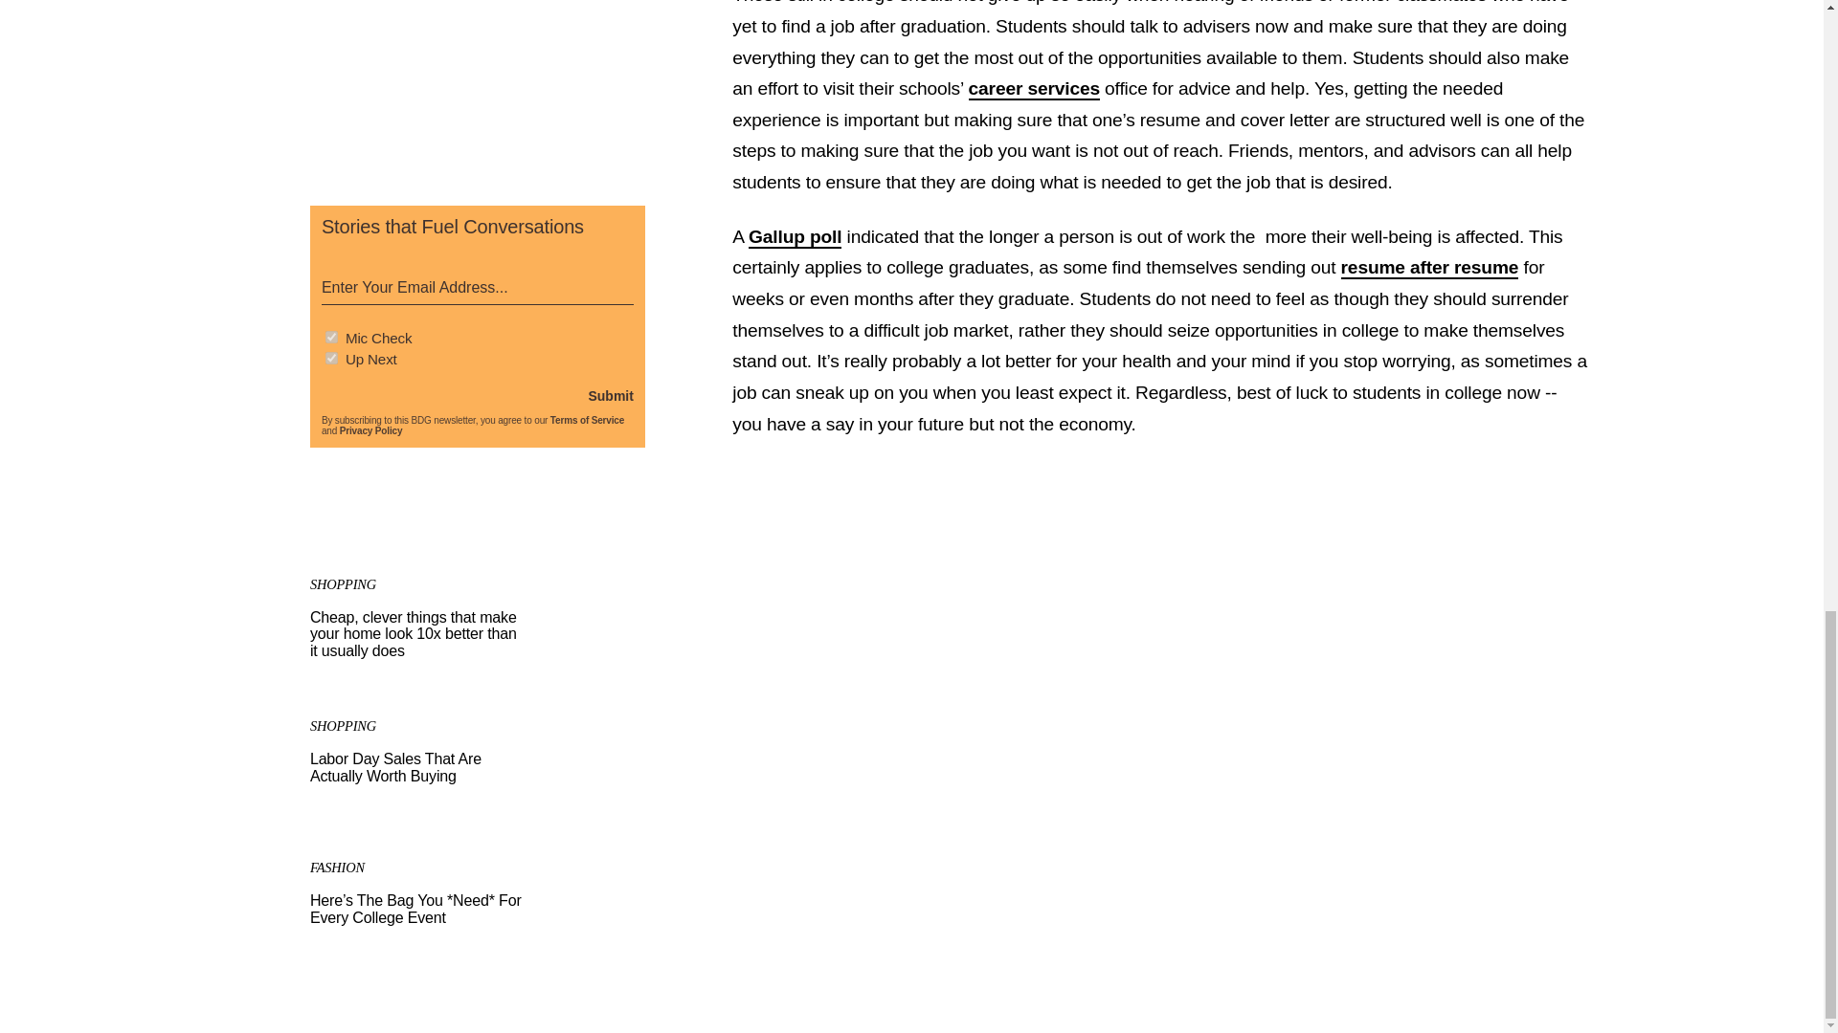 Image resolution: width=1838 pixels, height=1033 pixels. Describe the element at coordinates (1034, 89) in the screenshot. I see `career services` at that location.